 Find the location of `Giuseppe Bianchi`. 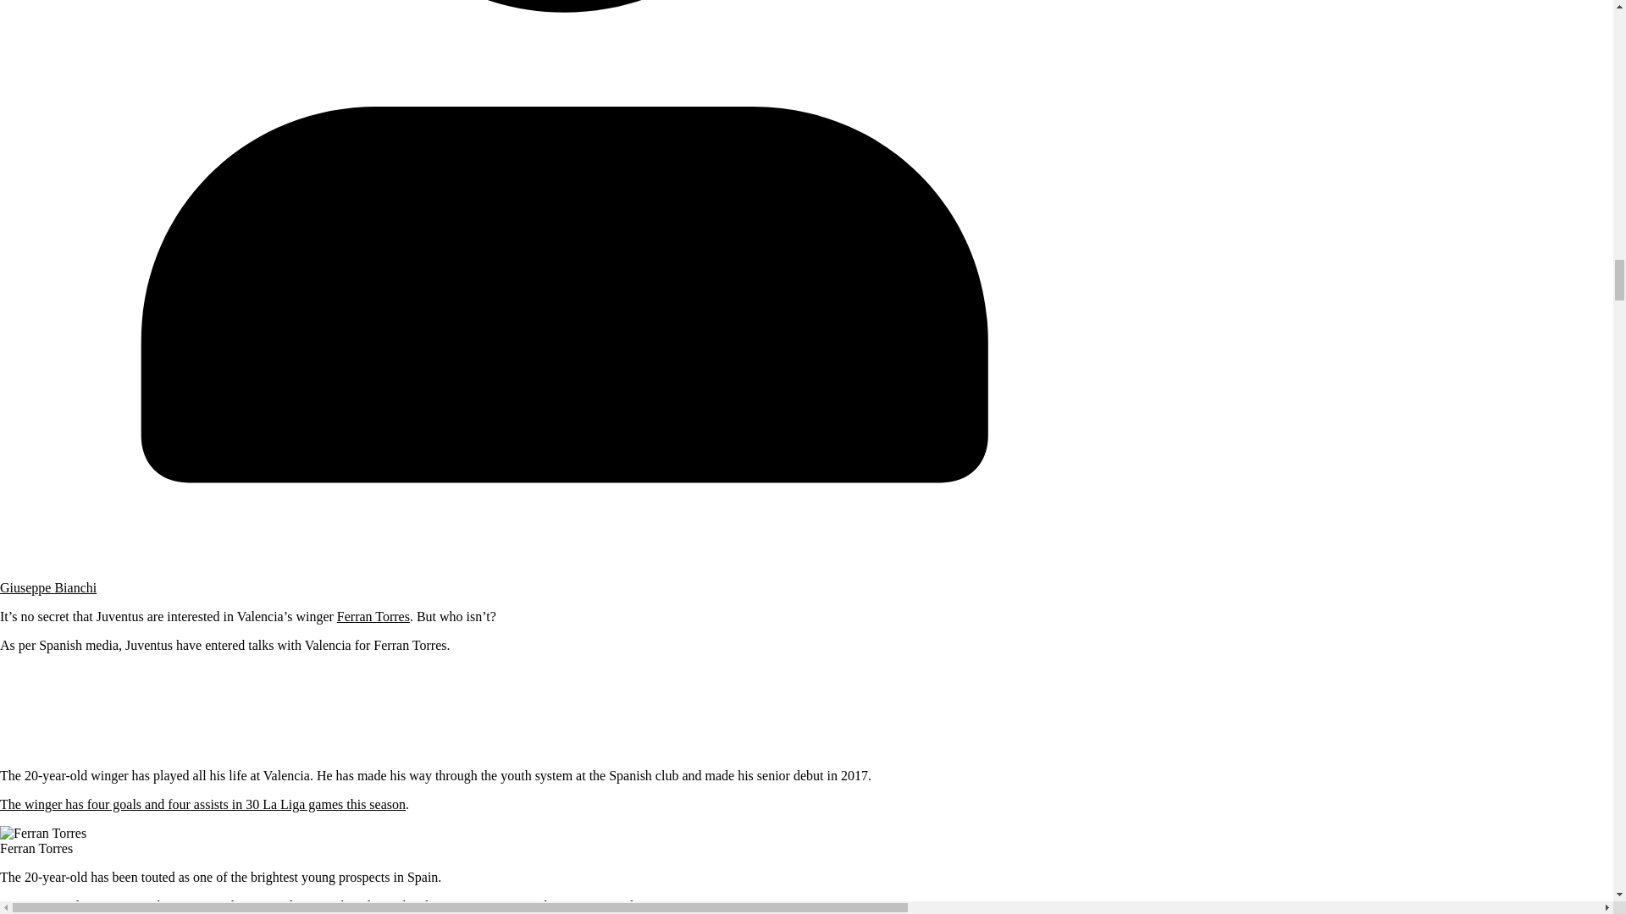

Giuseppe Bianchi is located at coordinates (47, 587).